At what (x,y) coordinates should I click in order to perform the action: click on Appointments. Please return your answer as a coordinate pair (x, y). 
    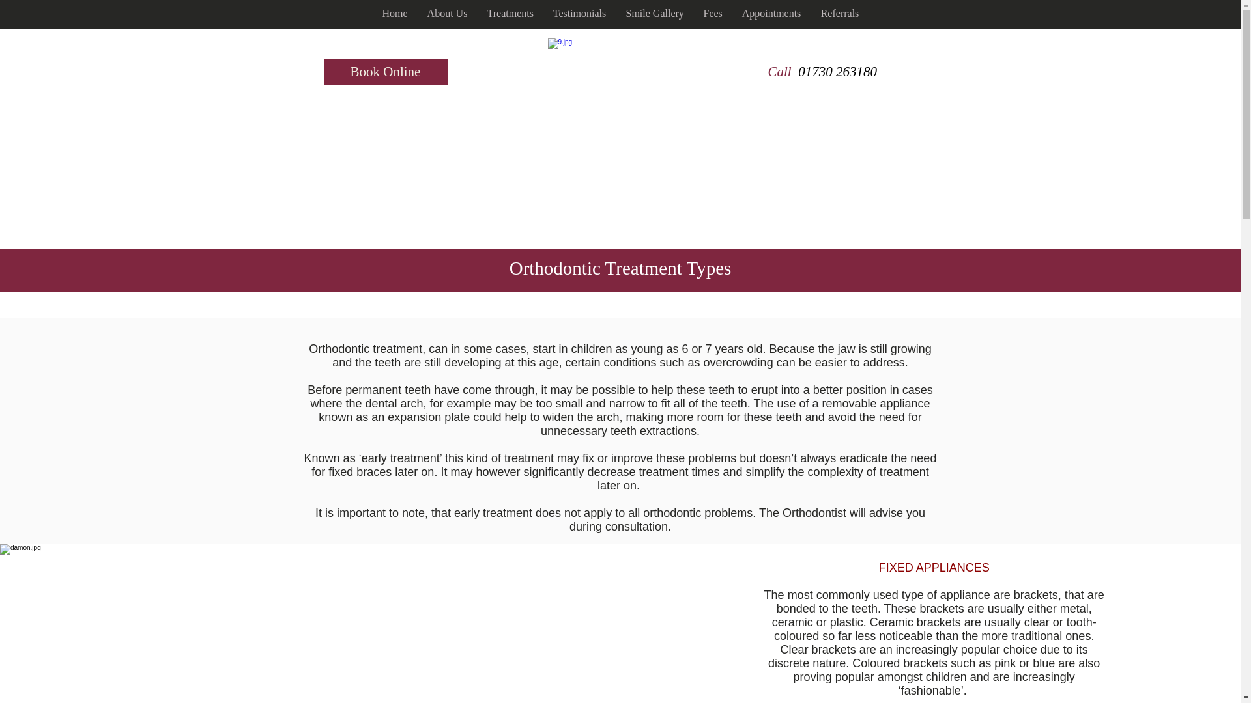
    Looking at the image, I should click on (771, 14).